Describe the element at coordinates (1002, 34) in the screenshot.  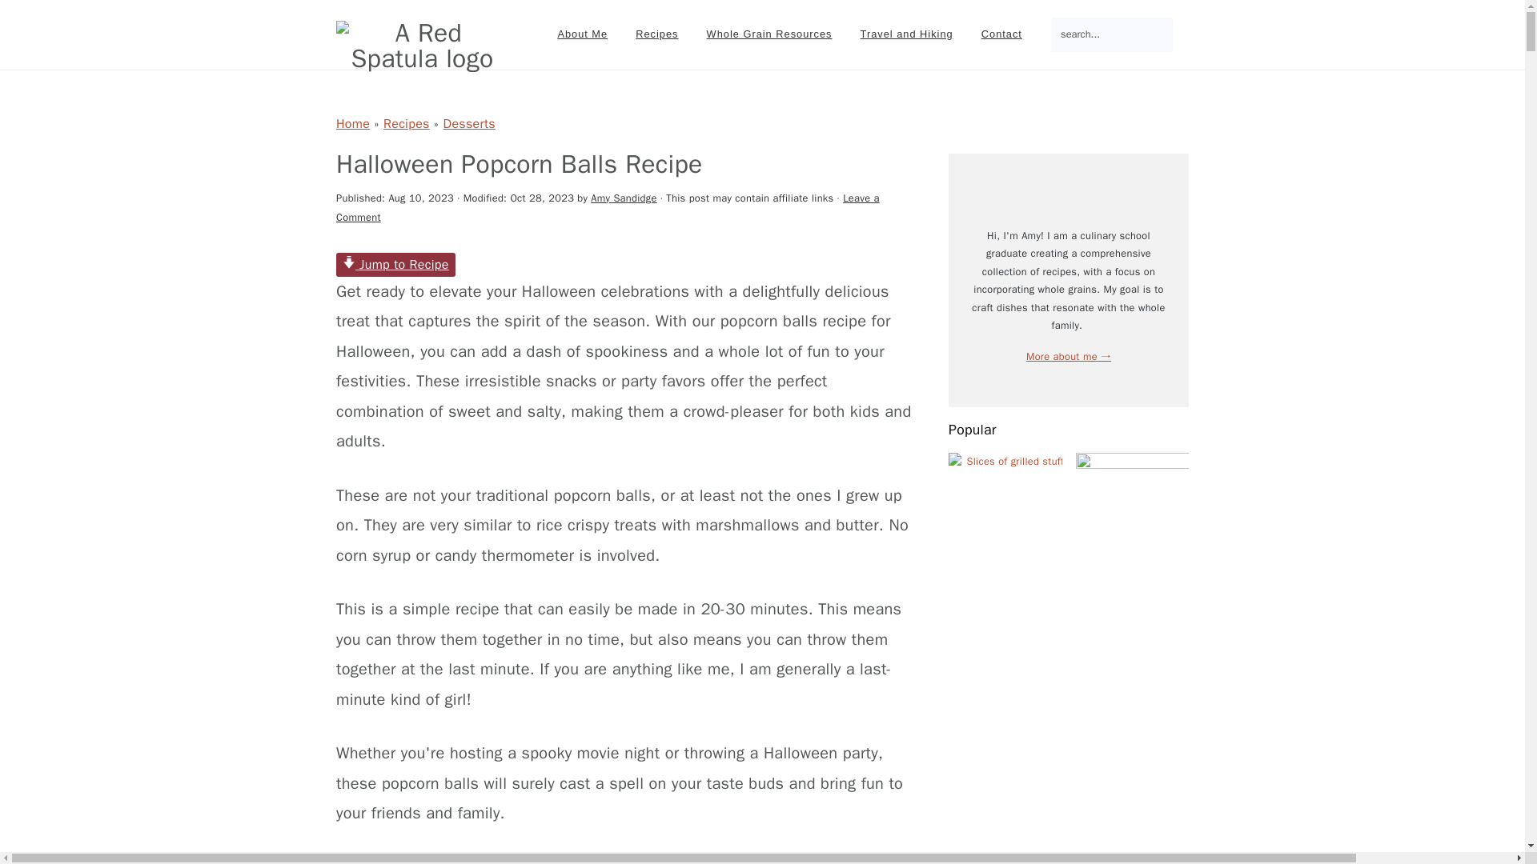
I see `Contact` at that location.